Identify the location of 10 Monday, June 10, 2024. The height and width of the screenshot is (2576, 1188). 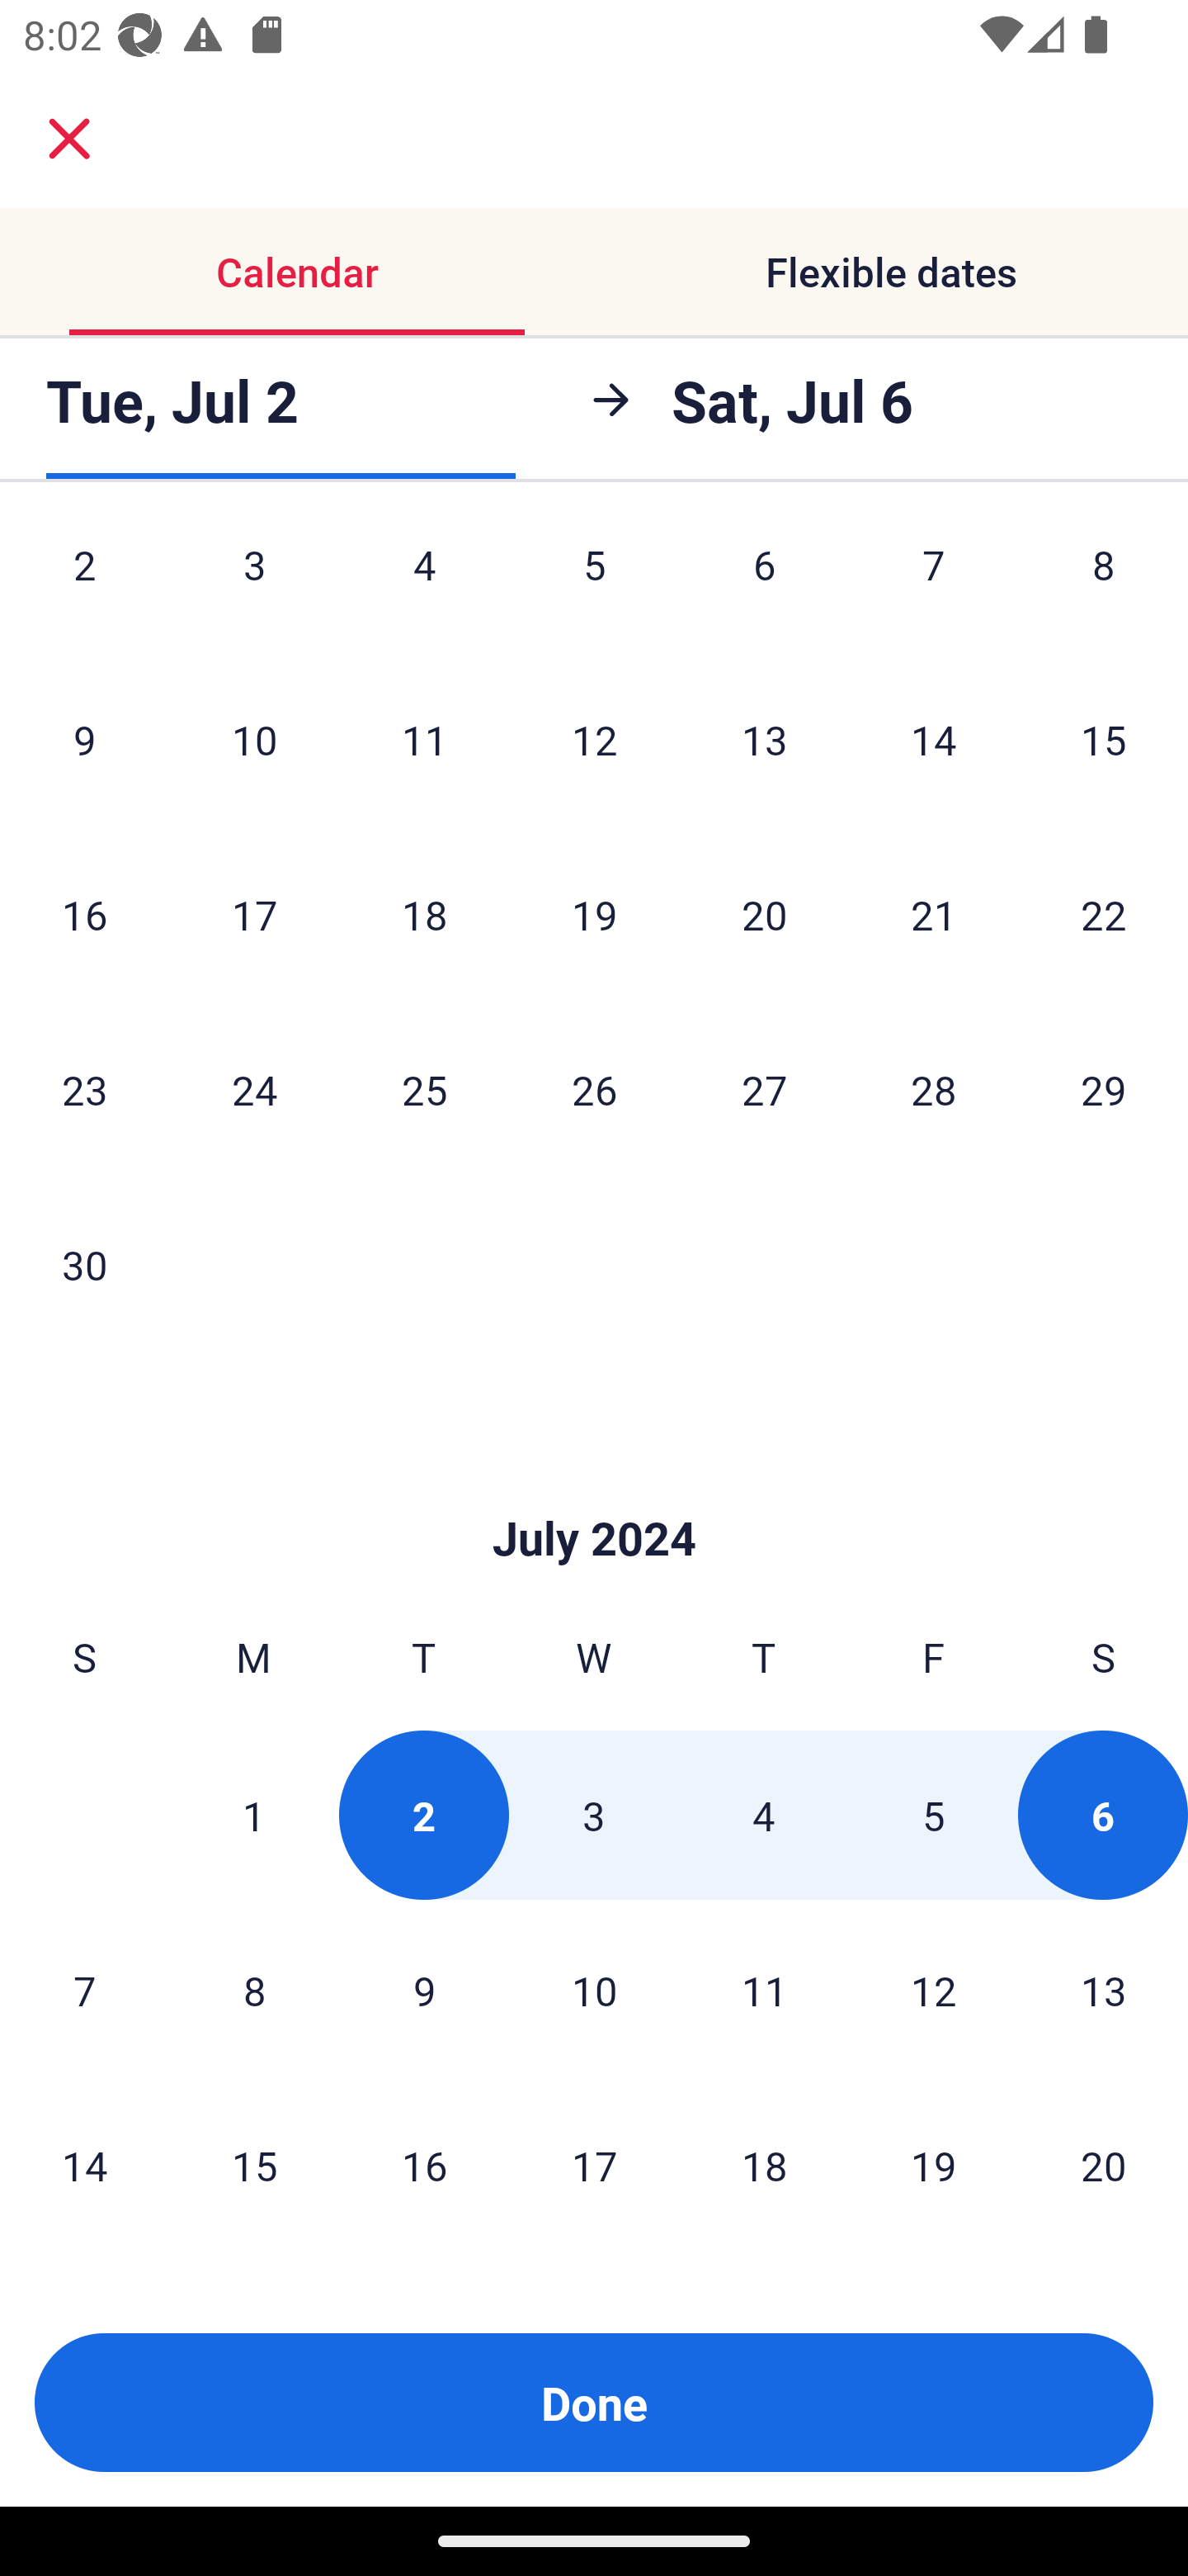
(254, 739).